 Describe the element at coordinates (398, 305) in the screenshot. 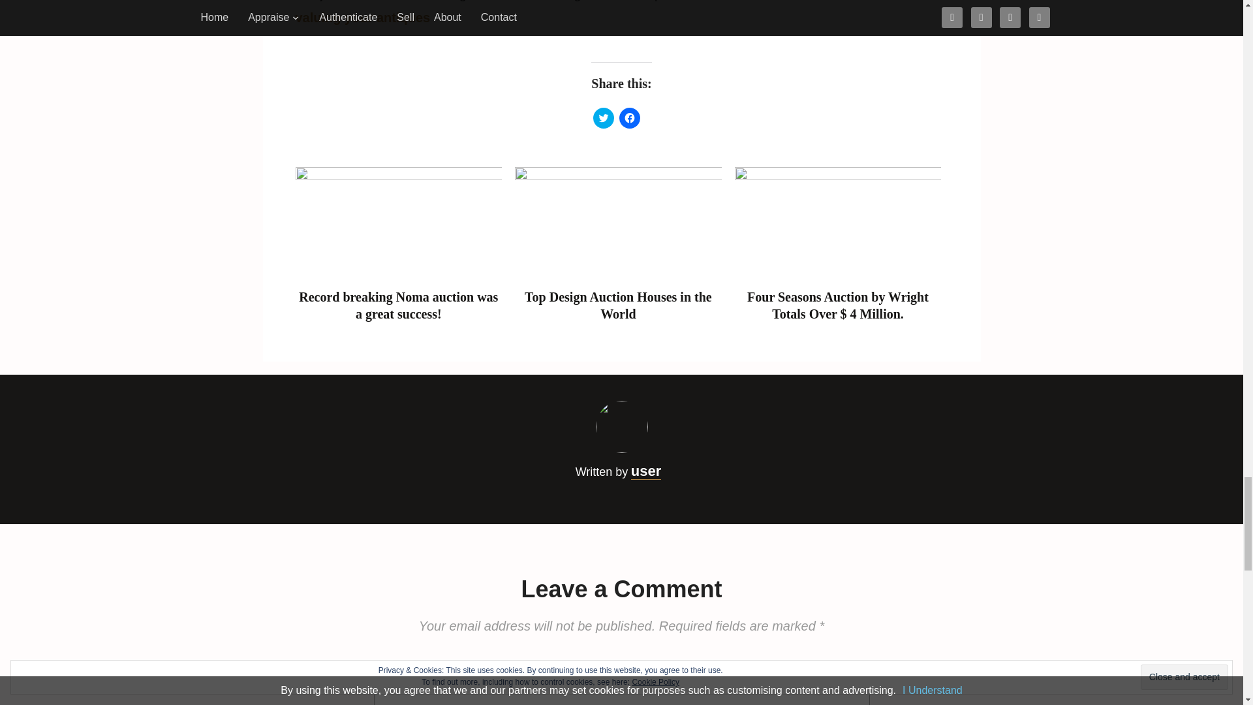

I see `Record breaking Noma auction was a great success!` at that location.